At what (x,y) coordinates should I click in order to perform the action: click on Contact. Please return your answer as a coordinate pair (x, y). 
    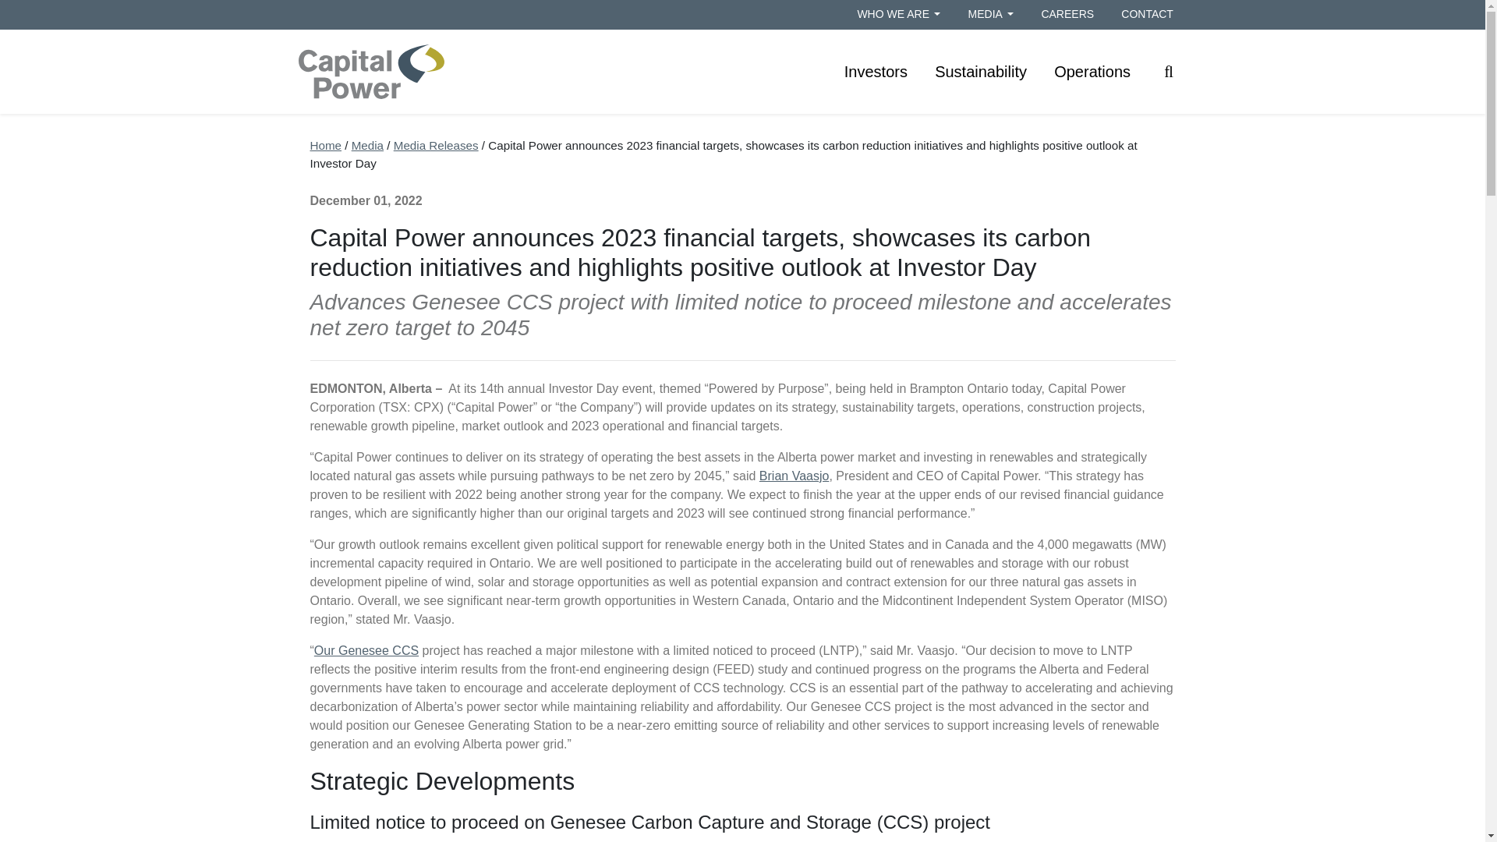
    Looking at the image, I should click on (1147, 14).